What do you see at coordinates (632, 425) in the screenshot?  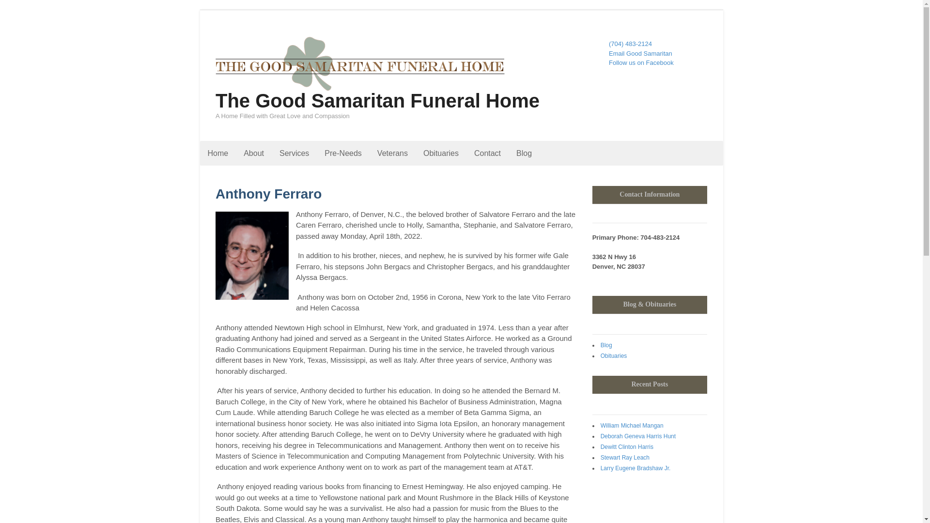 I see `William Michael Mangan` at bounding box center [632, 425].